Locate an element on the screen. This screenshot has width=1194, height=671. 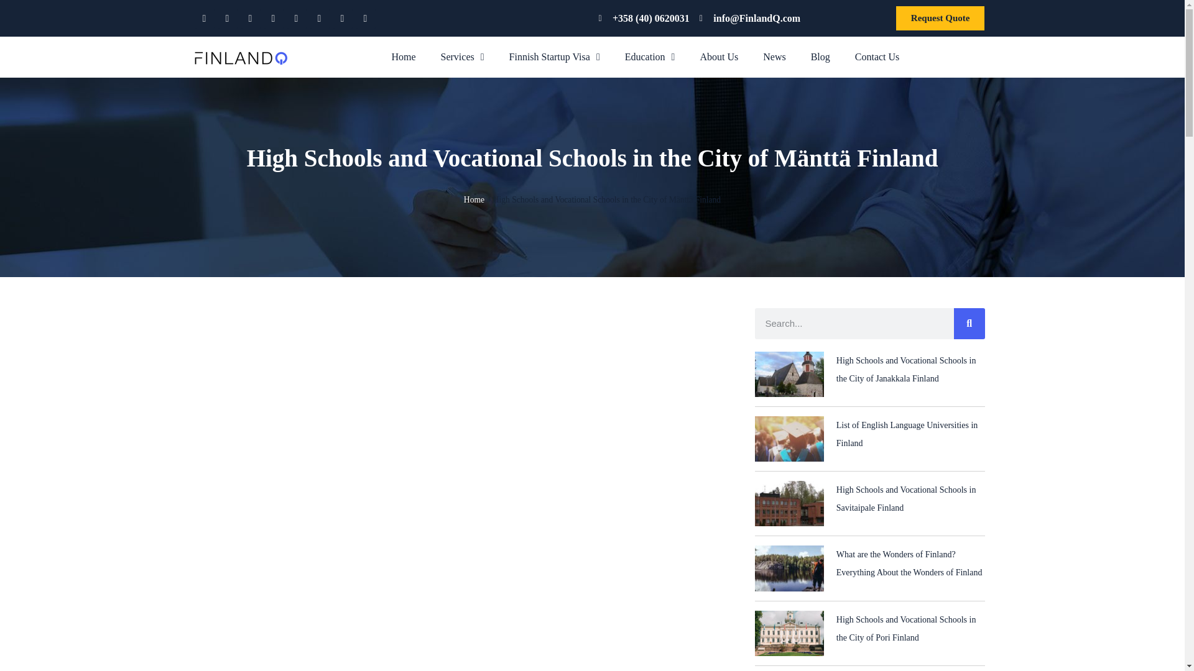
Blog is located at coordinates (821, 57).